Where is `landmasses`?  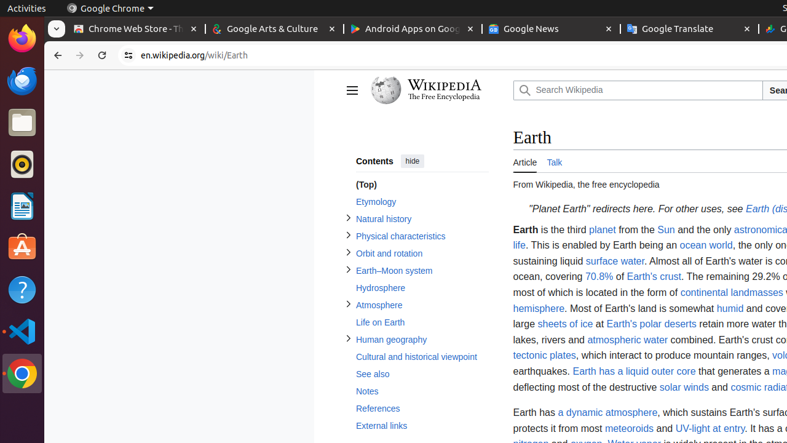
landmasses is located at coordinates (757, 293).